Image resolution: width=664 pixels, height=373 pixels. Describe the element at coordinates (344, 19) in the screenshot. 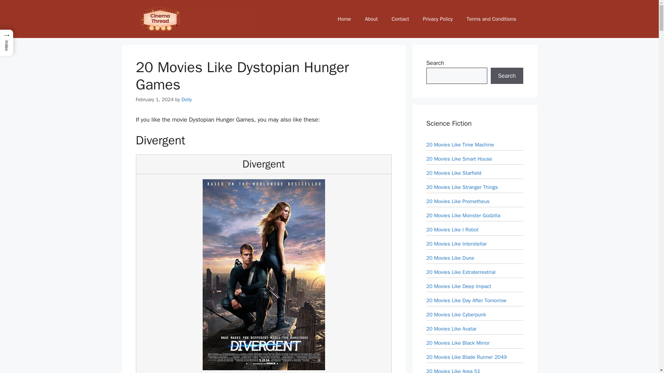

I see `Home` at that location.